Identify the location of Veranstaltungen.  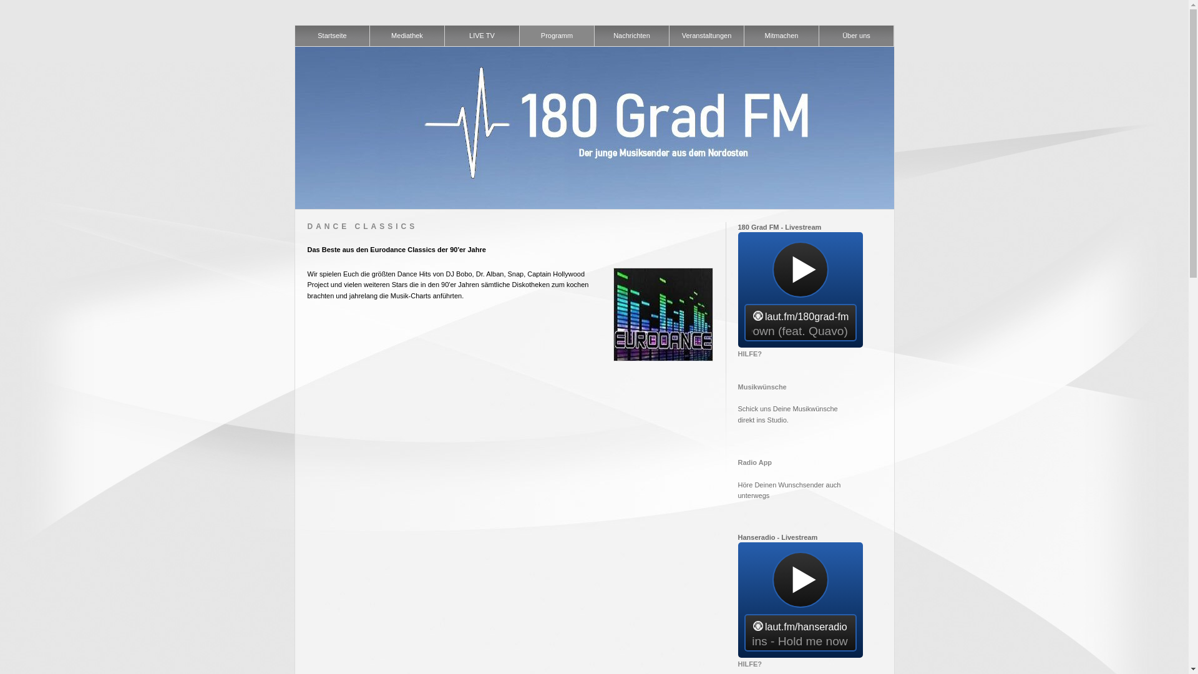
(706, 36).